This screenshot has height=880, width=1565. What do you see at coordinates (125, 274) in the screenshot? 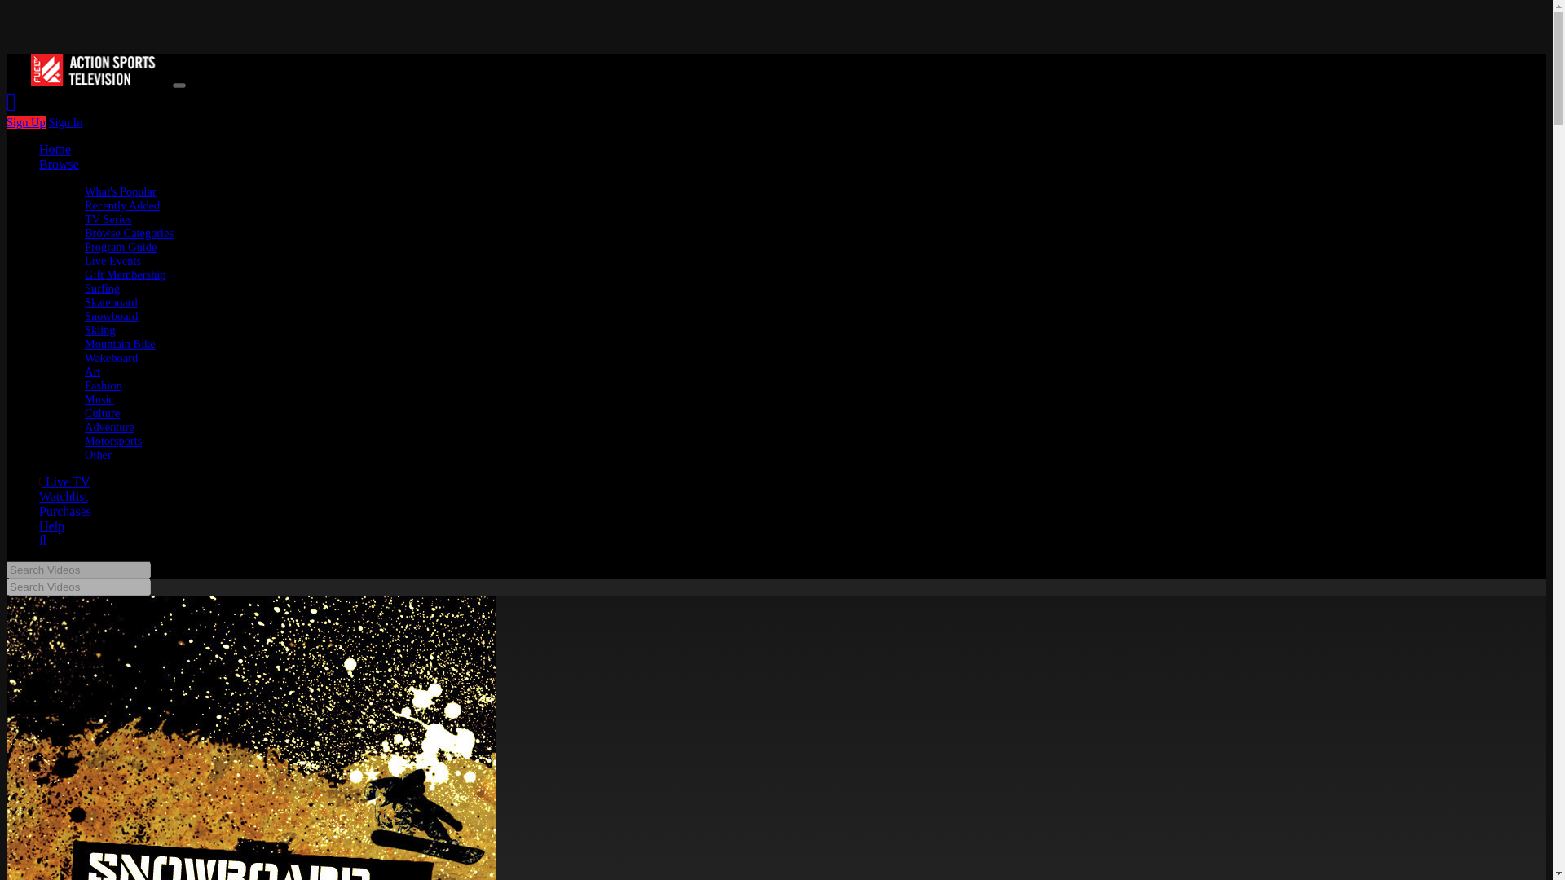
I see `Gift Membership` at bounding box center [125, 274].